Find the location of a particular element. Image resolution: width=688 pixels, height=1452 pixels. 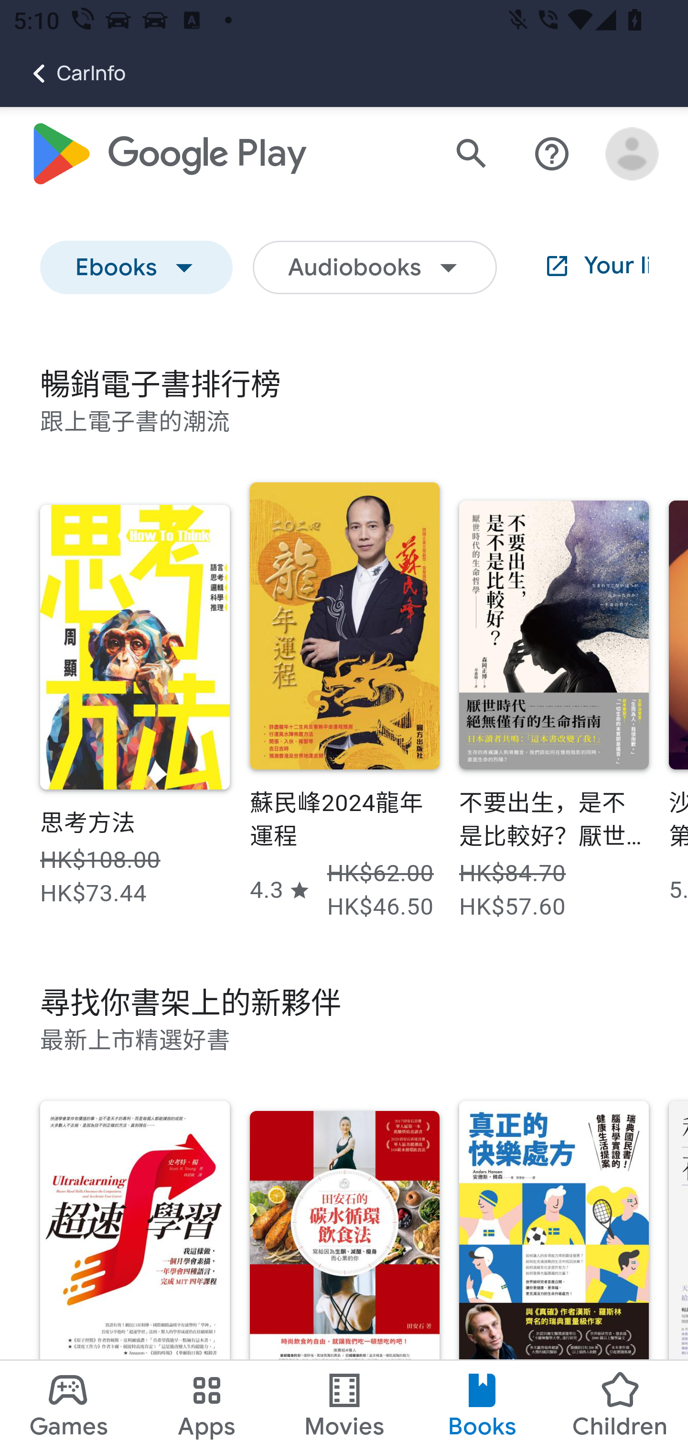

CarInfo is located at coordinates (63, 74).